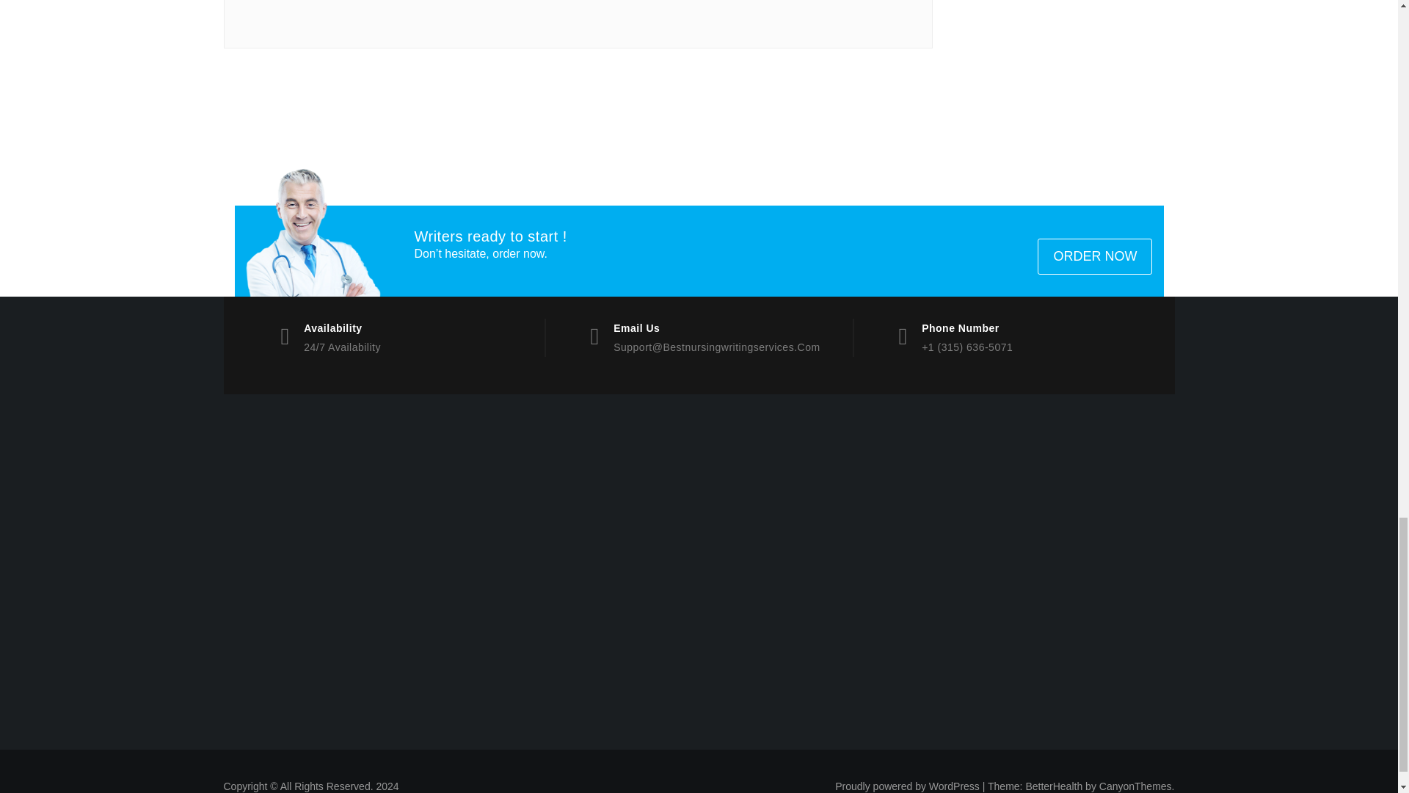  I want to click on Nursing Speeches, so click(335, 609).